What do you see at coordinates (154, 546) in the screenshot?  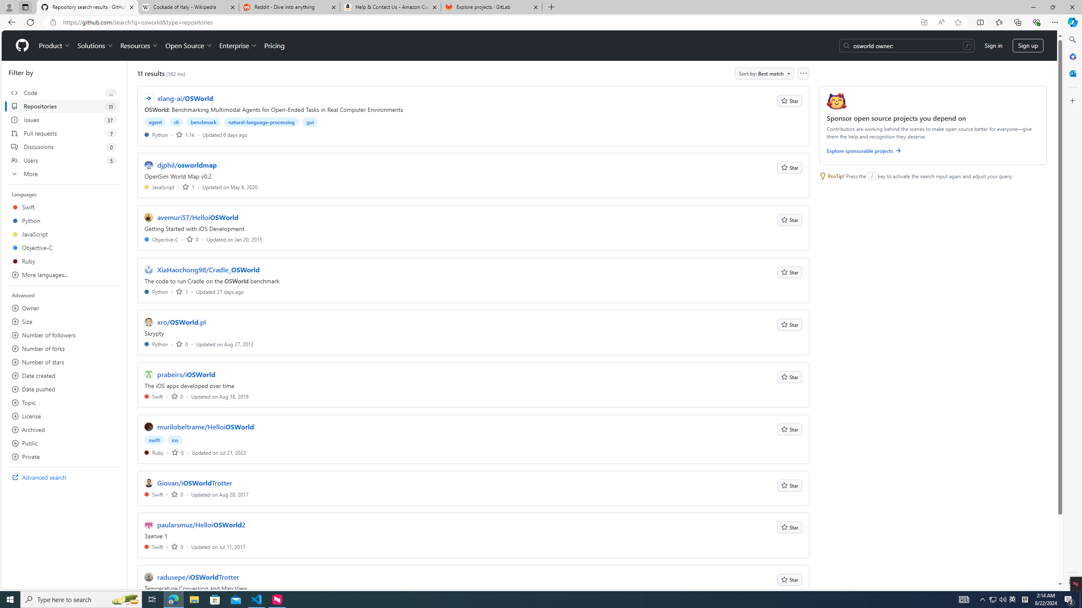 I see `Swift` at bounding box center [154, 546].